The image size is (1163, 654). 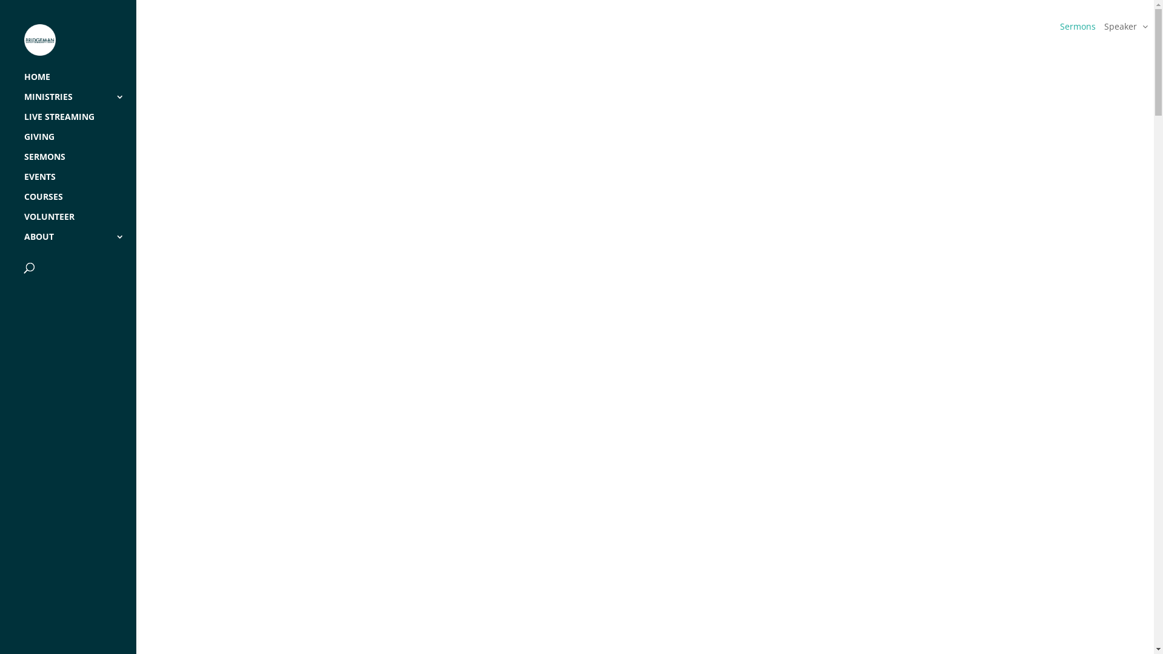 What do you see at coordinates (80, 183) in the screenshot?
I see `EVENTS` at bounding box center [80, 183].